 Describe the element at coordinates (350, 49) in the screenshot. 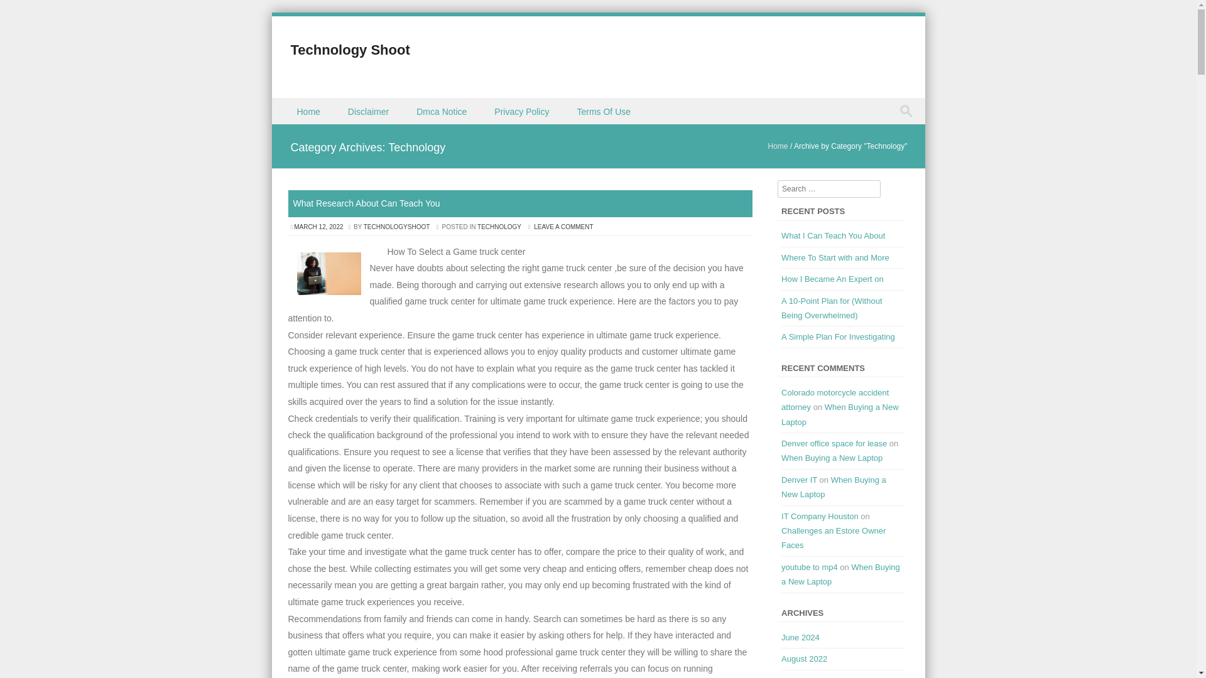

I see `Technology Shoot` at that location.